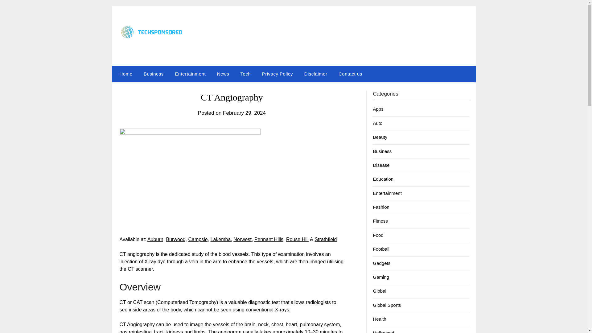 The image size is (592, 333). I want to click on Campsie,, so click(199, 239).